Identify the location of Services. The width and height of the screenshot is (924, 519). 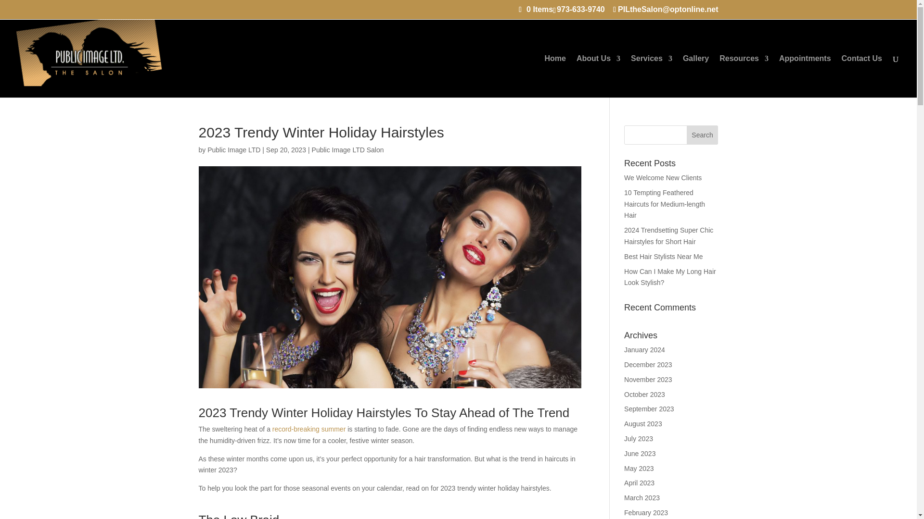
(652, 76).